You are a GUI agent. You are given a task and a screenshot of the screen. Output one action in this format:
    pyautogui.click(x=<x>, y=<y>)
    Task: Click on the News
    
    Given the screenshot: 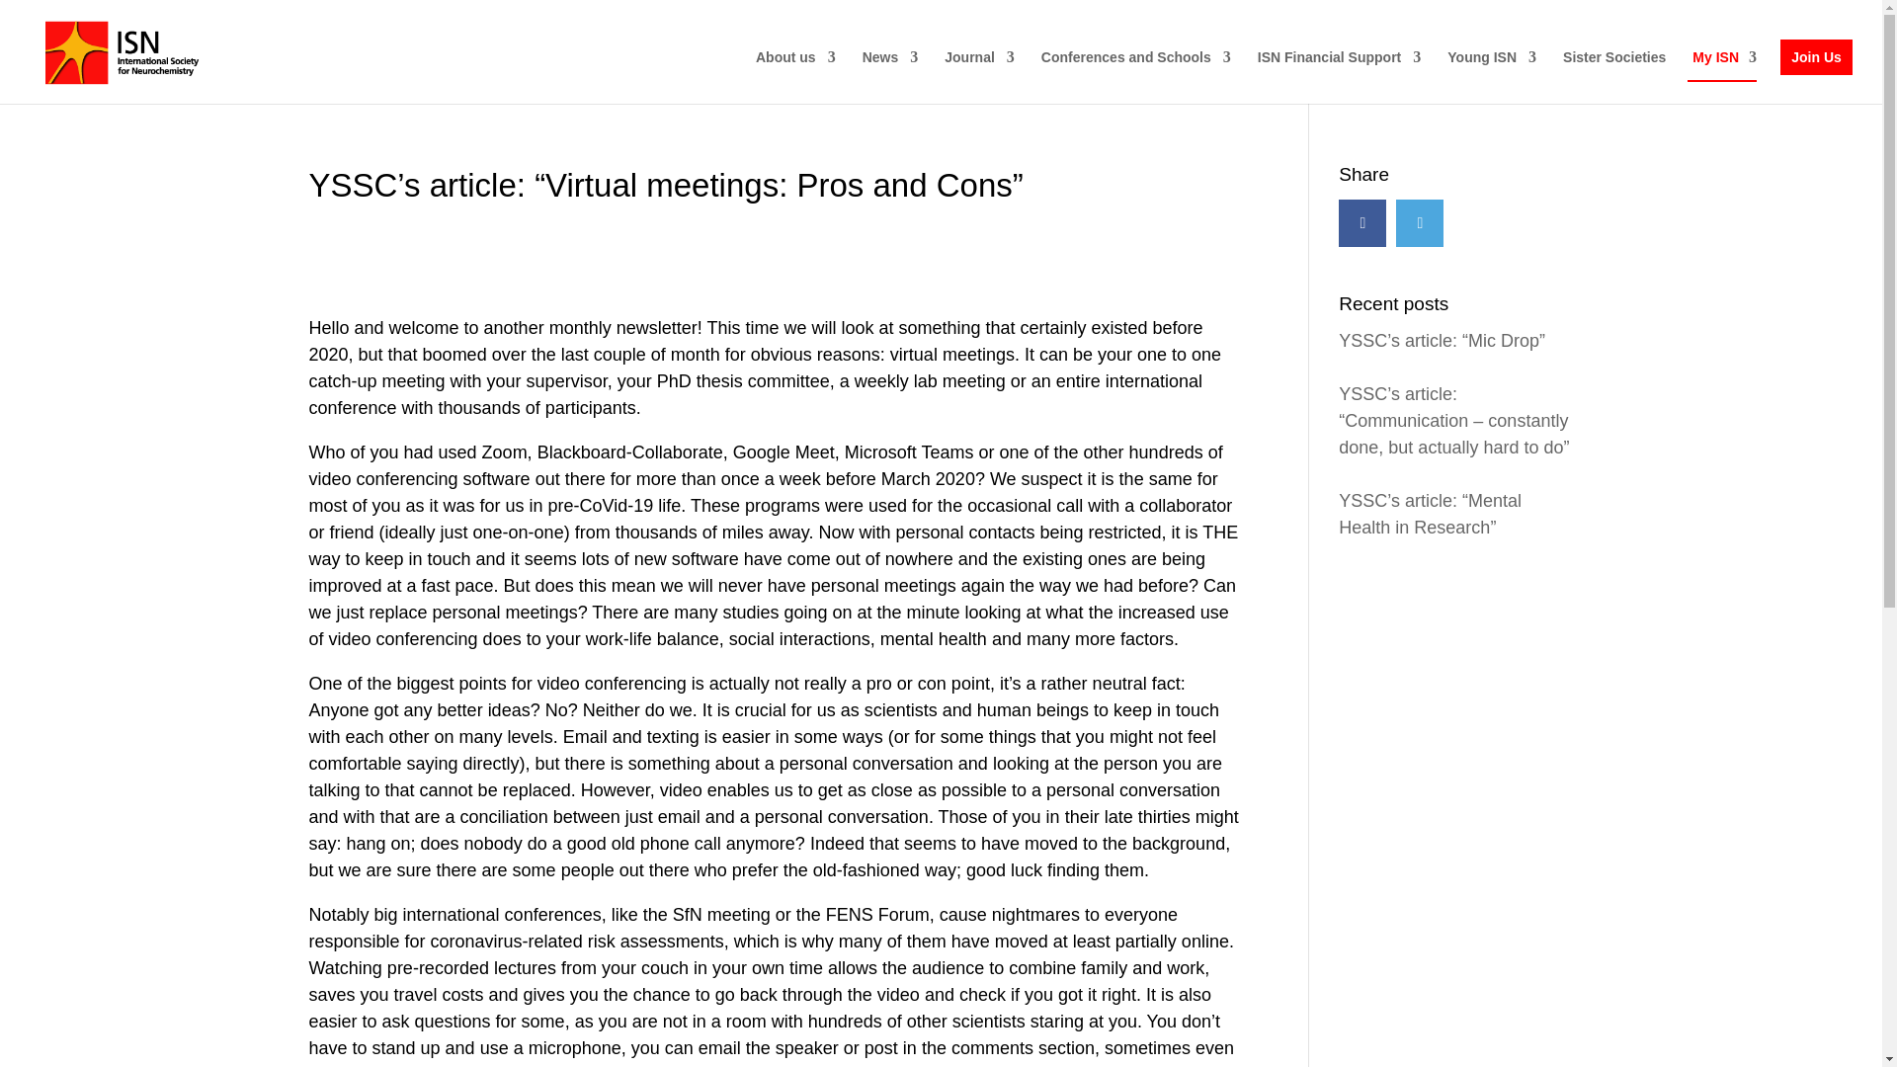 What is the action you would take?
    pyautogui.click(x=890, y=76)
    